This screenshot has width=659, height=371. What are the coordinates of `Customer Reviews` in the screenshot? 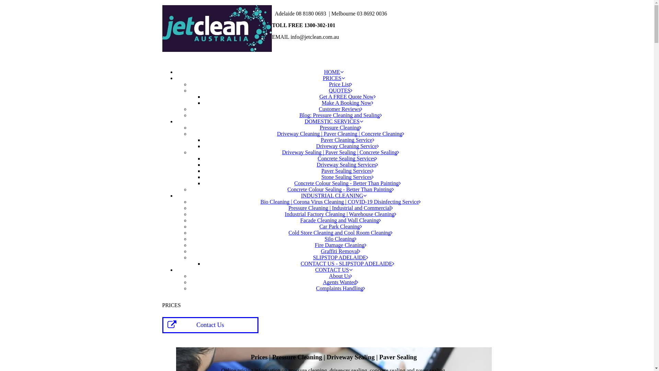 It's located at (340, 109).